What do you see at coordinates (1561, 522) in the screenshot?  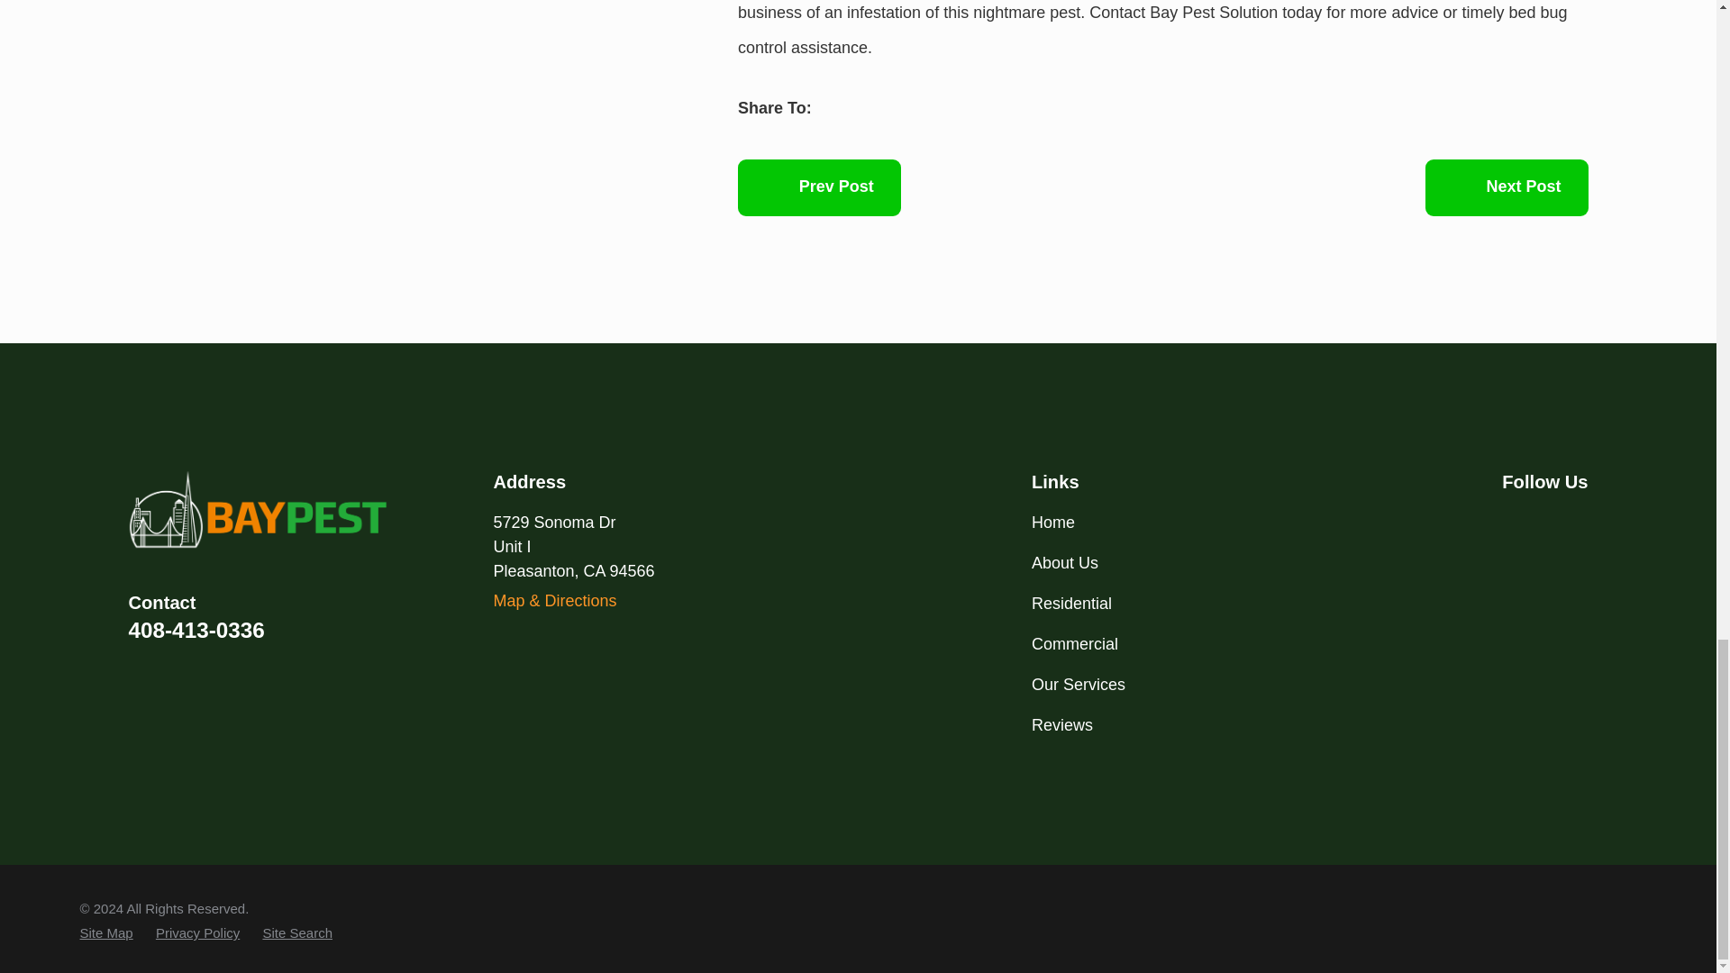 I see `Google Business Profile` at bounding box center [1561, 522].